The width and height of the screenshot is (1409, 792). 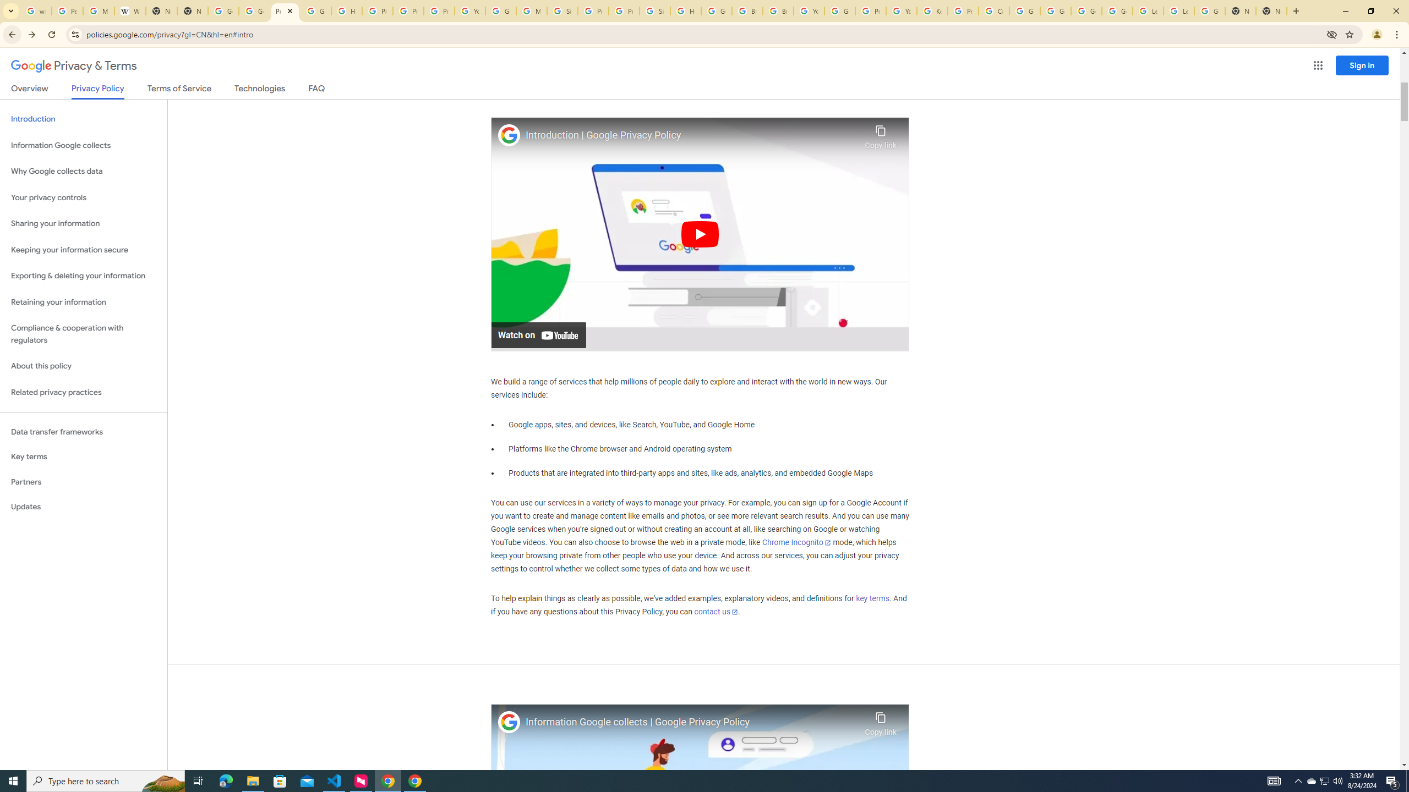 I want to click on Information Google collects, so click(x=84, y=145).